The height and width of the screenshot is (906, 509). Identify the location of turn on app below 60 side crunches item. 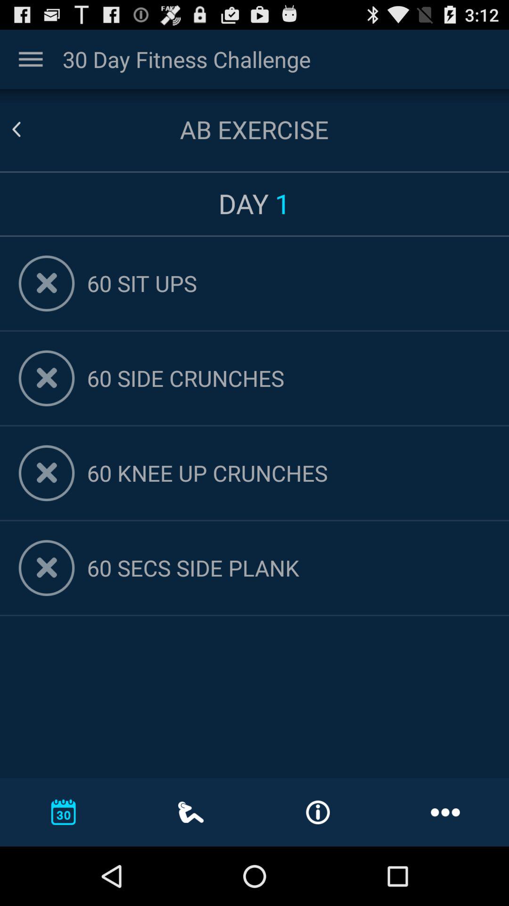
(288, 473).